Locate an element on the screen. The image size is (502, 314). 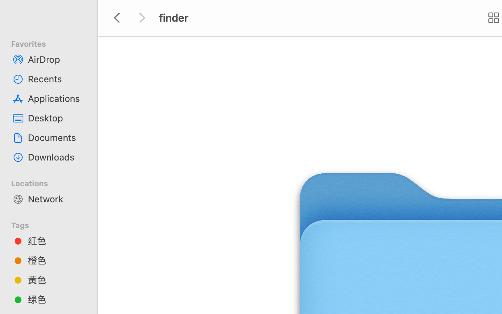
绿色 is located at coordinates (56, 299).